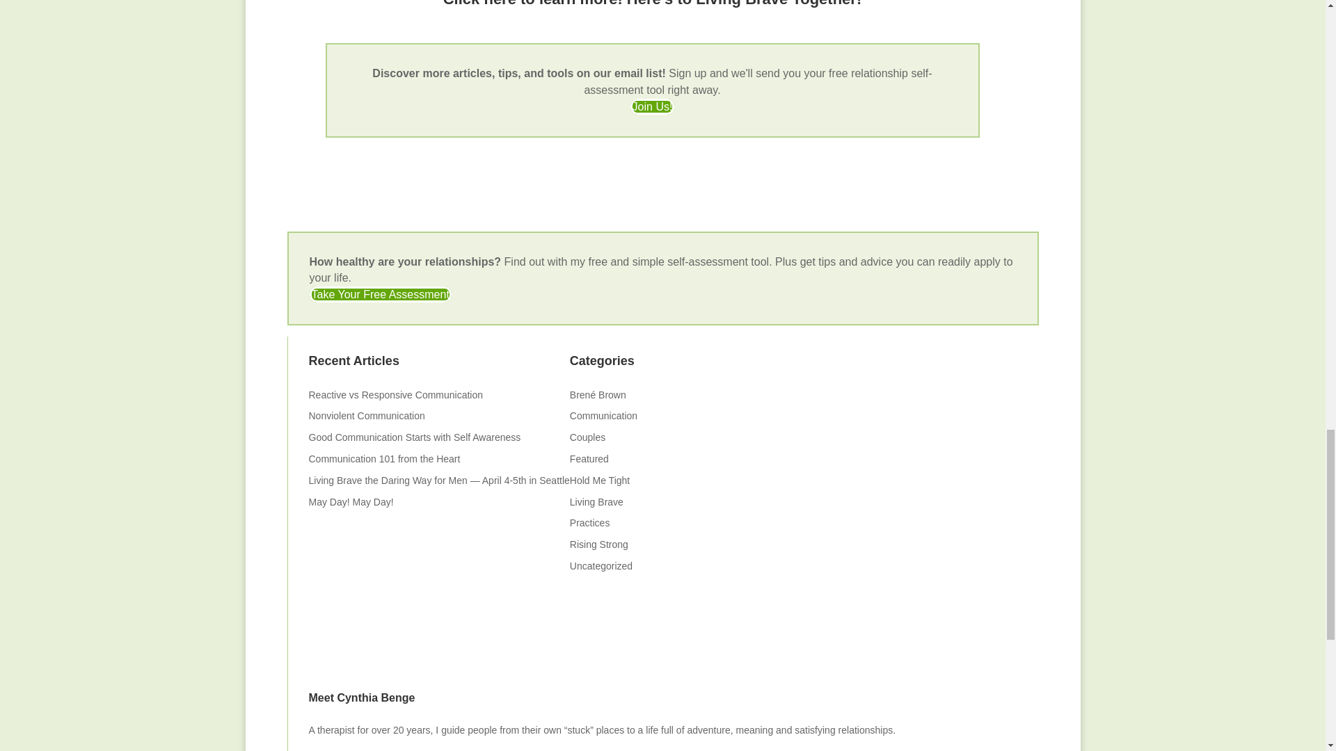  I want to click on Practices, so click(590, 523).